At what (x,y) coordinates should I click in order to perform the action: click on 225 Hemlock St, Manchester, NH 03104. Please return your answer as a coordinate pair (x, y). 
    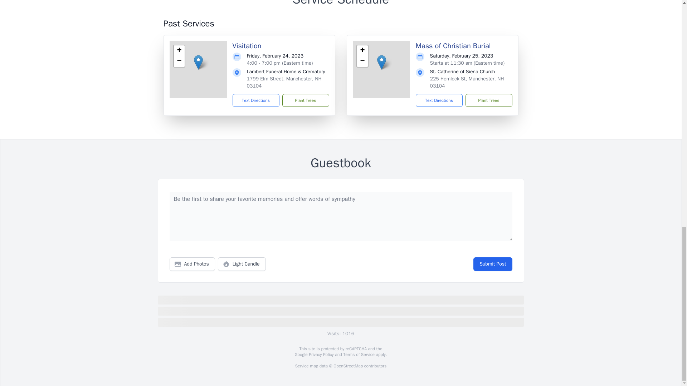
    Looking at the image, I should click on (467, 82).